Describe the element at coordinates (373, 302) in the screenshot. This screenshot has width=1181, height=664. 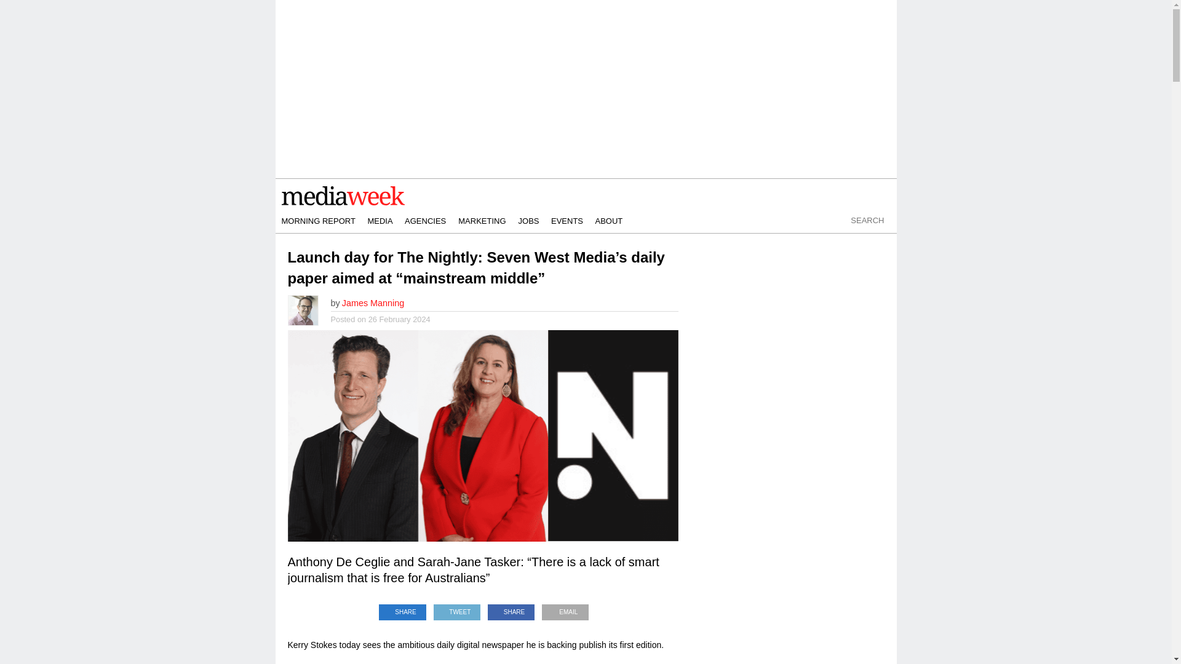
I see `Posts by James Manning` at that location.